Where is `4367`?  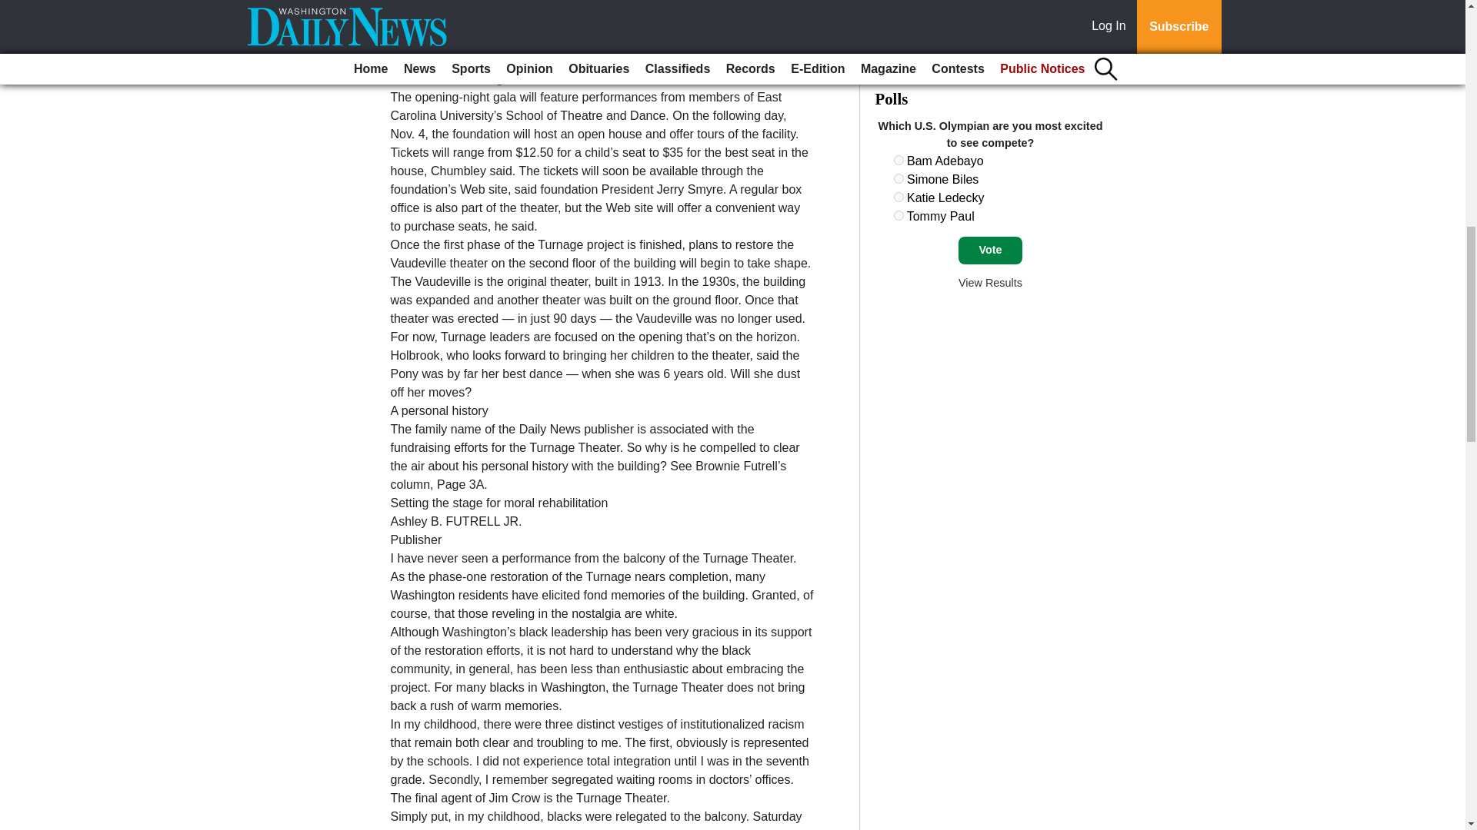
4367 is located at coordinates (899, 197).